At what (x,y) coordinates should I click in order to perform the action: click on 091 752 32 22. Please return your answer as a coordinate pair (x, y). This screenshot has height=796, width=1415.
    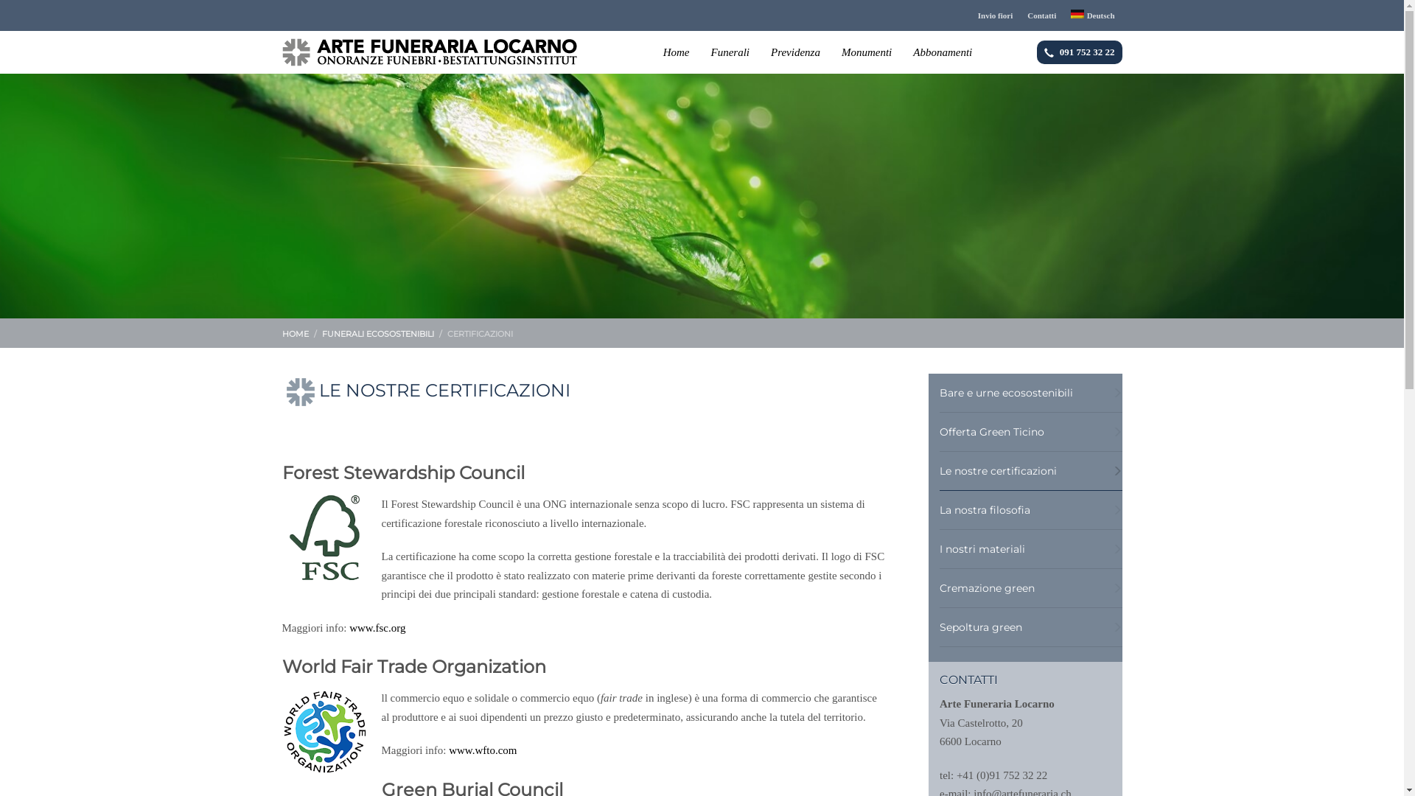
    Looking at the image, I should click on (1080, 52).